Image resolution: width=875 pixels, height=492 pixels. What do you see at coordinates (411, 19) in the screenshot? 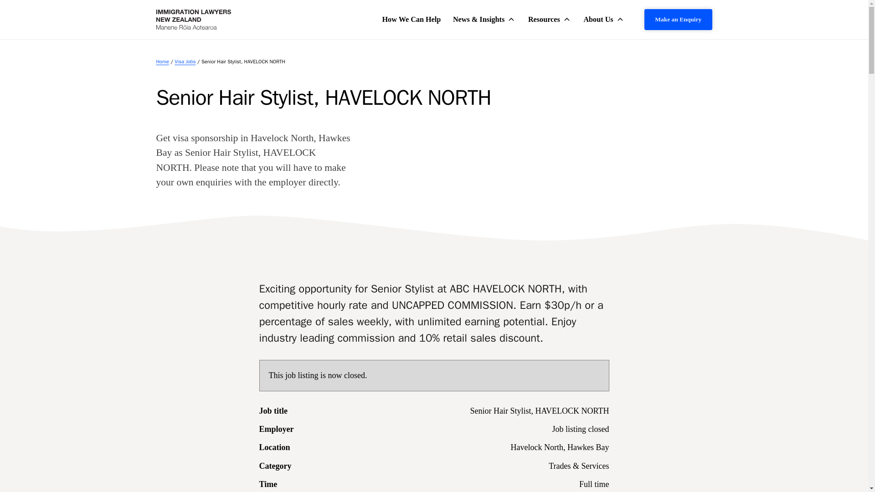
I see `How We Can Help` at bounding box center [411, 19].